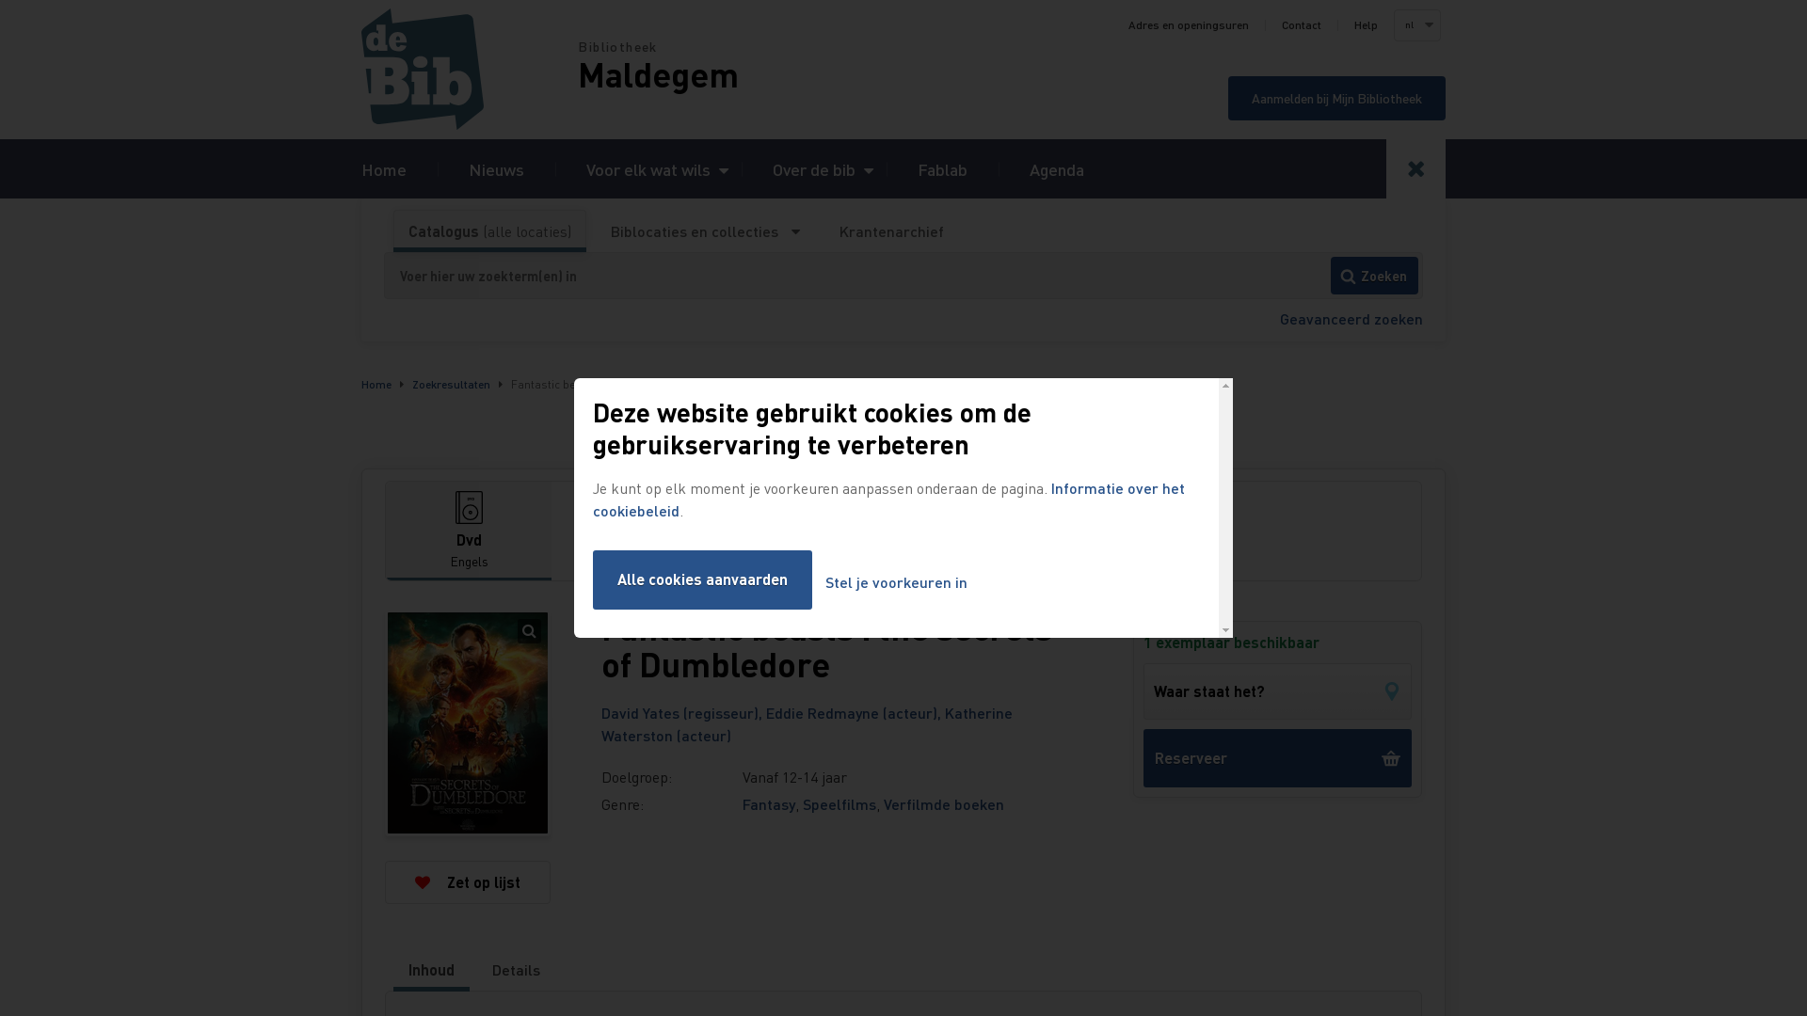 This screenshot has width=1807, height=1016. What do you see at coordinates (1374, 276) in the screenshot?
I see `Zoeken` at bounding box center [1374, 276].